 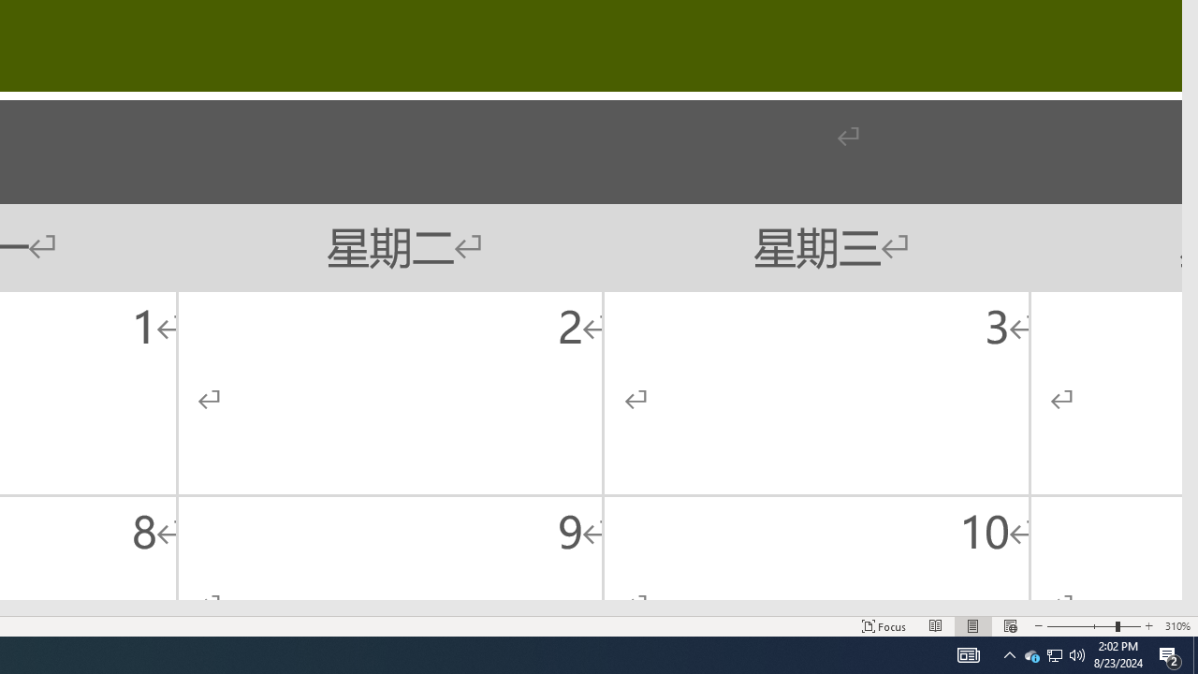 I want to click on Focus , so click(x=884, y=625).